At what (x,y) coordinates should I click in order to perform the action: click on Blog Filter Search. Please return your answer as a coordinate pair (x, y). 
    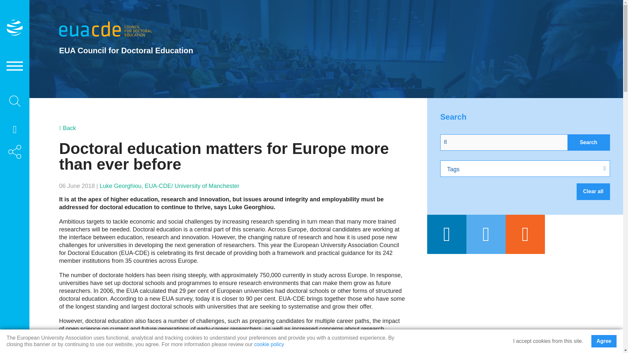
    Looking at the image, I should click on (504, 143).